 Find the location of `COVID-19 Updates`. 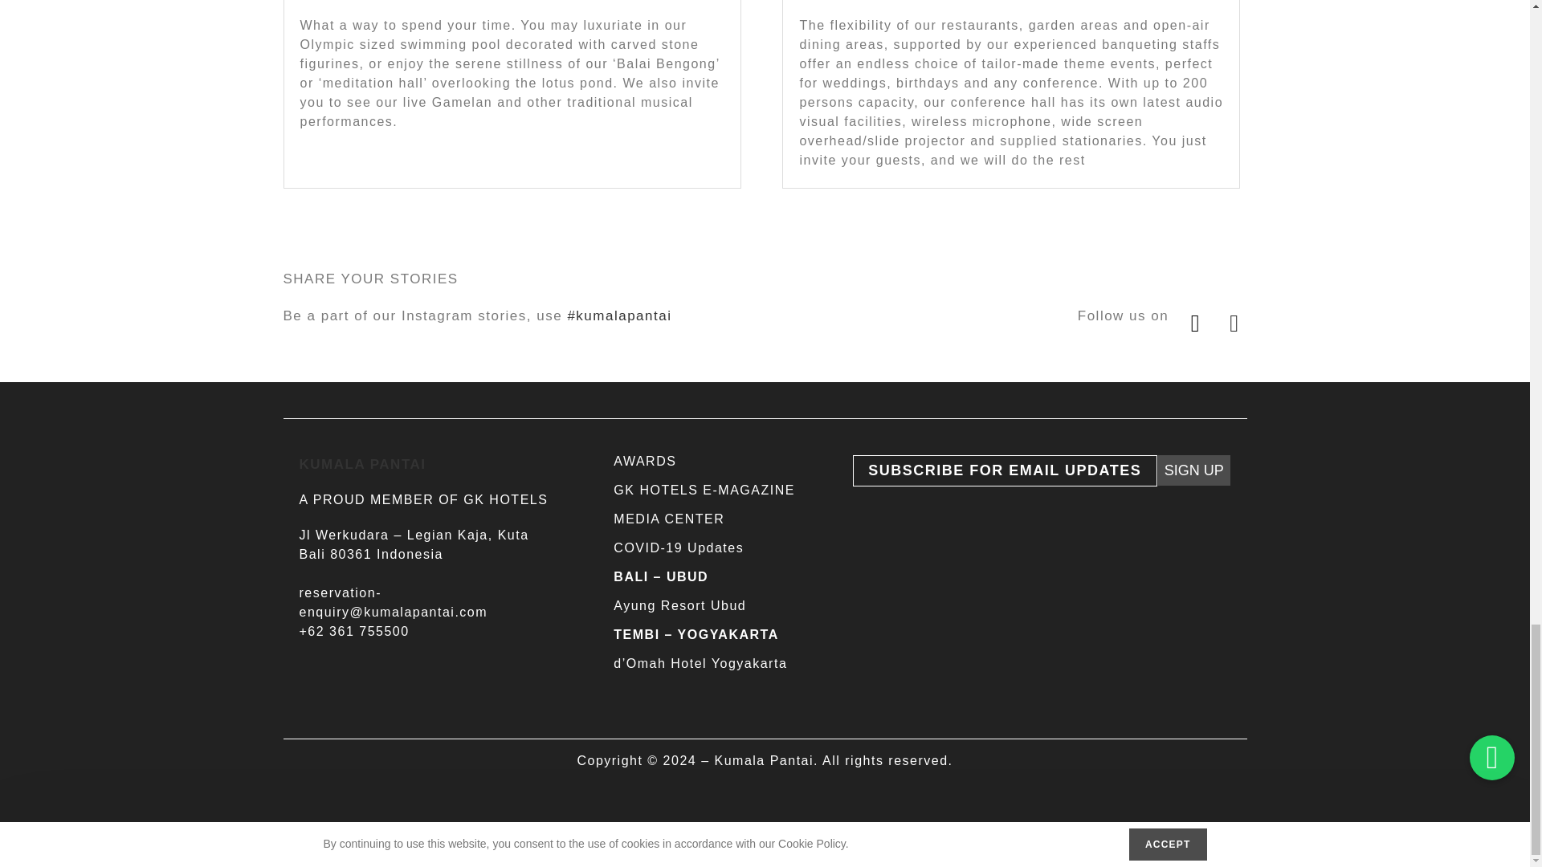

COVID-19 Updates is located at coordinates (678, 547).